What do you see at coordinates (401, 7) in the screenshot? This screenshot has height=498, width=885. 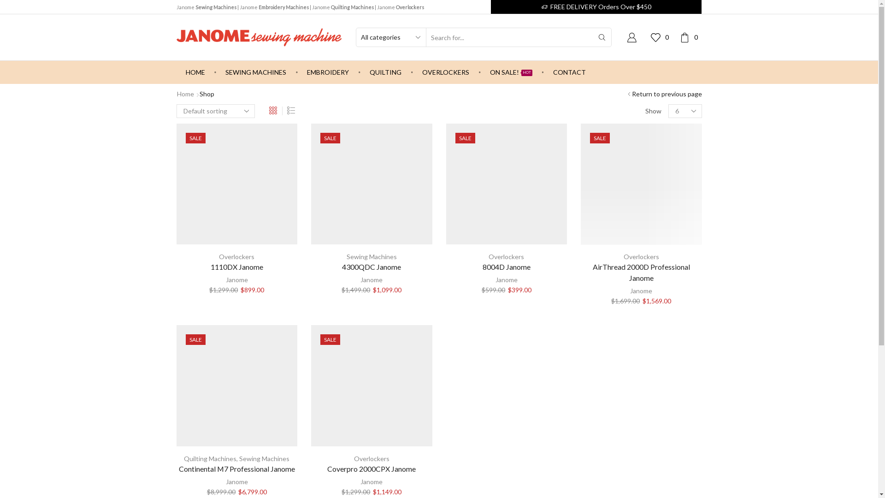 I see `Janome Overlockers` at bounding box center [401, 7].